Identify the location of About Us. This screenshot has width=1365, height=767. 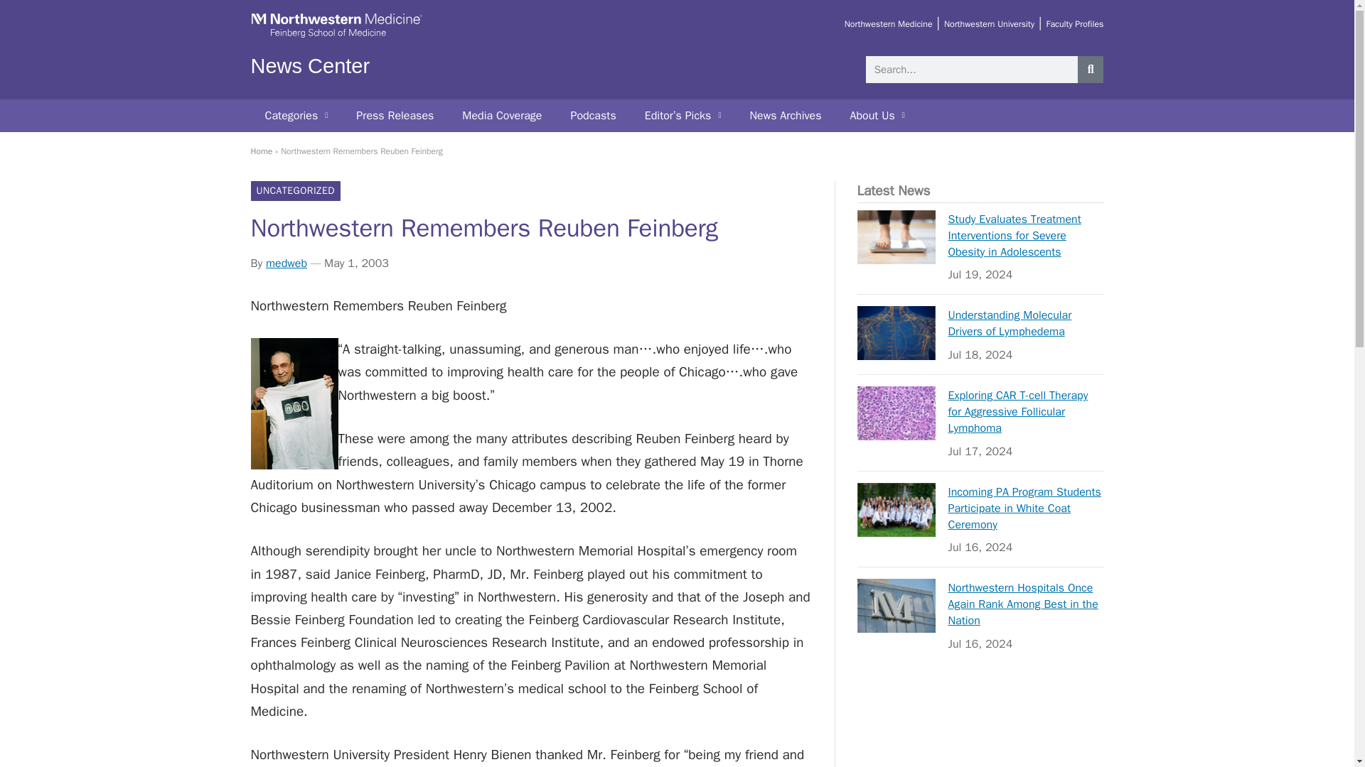
(877, 115).